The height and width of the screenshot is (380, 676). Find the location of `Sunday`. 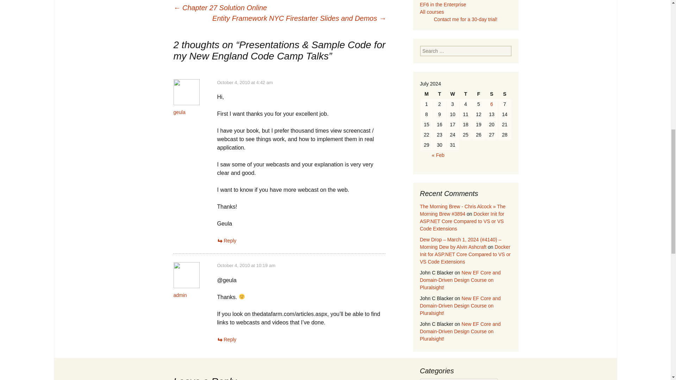

Sunday is located at coordinates (505, 94).